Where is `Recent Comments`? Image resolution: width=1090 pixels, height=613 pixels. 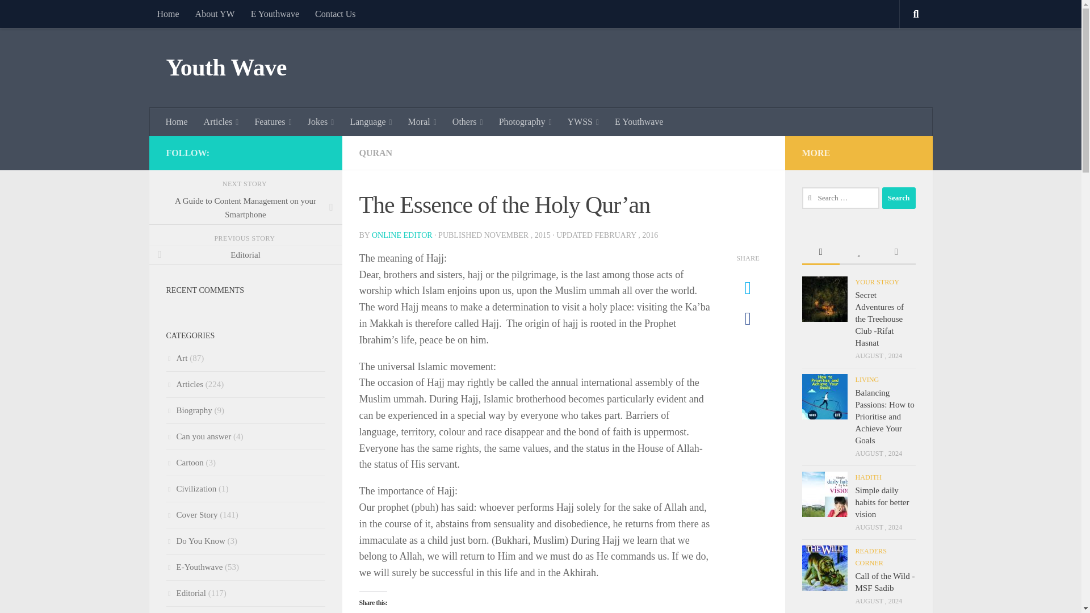 Recent Comments is located at coordinates (896, 253).